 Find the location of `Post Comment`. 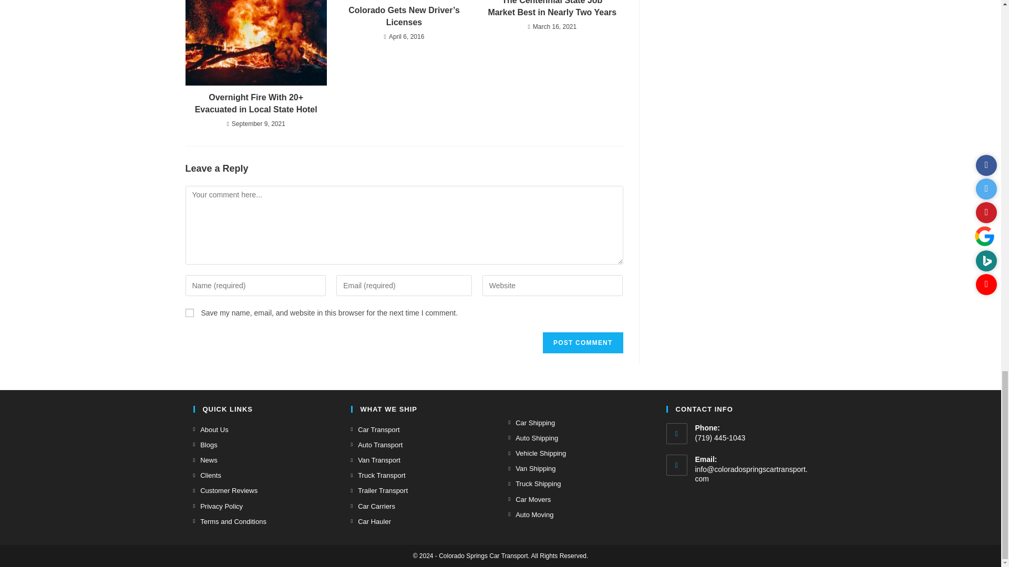

Post Comment is located at coordinates (582, 342).